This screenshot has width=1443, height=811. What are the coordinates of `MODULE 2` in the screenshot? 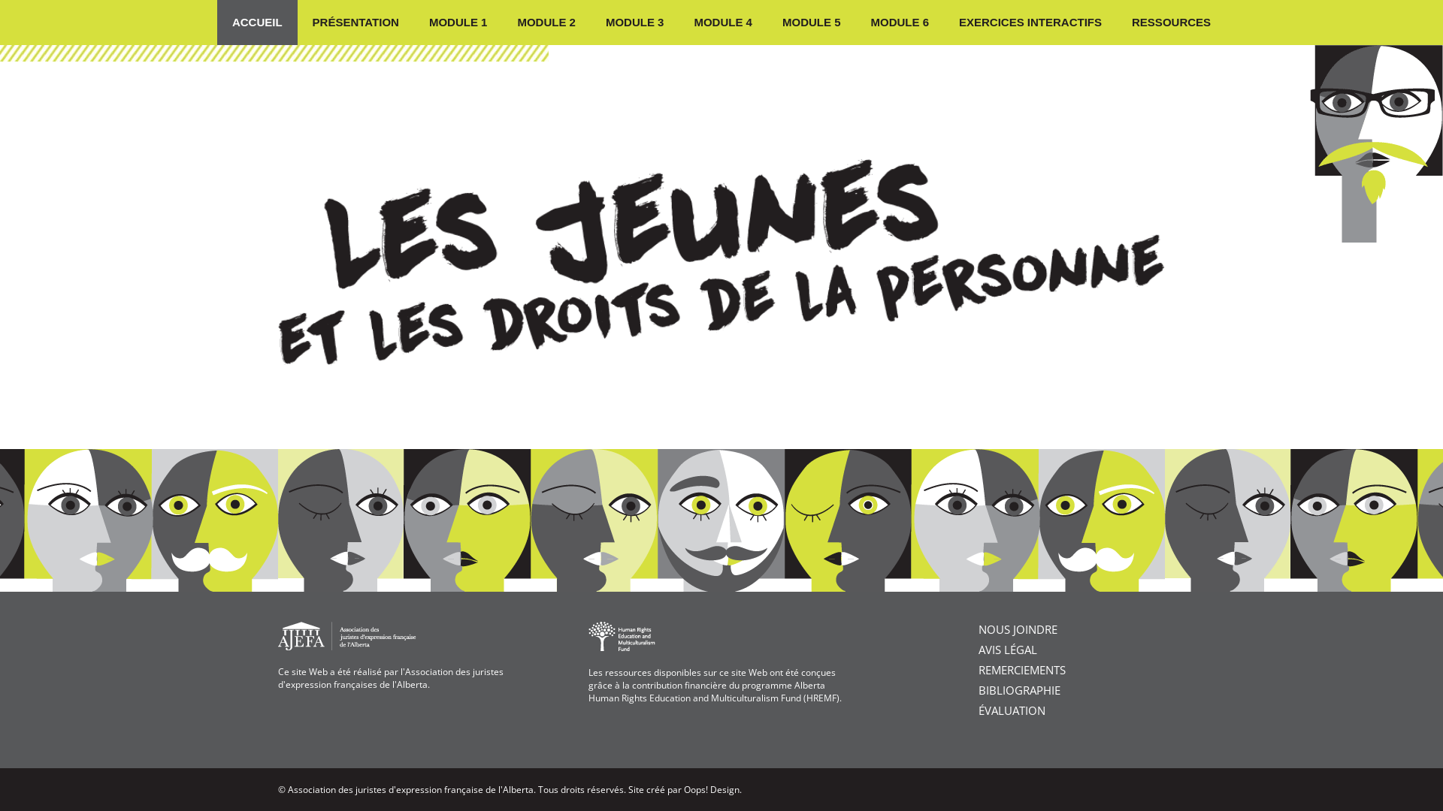 It's located at (546, 23).